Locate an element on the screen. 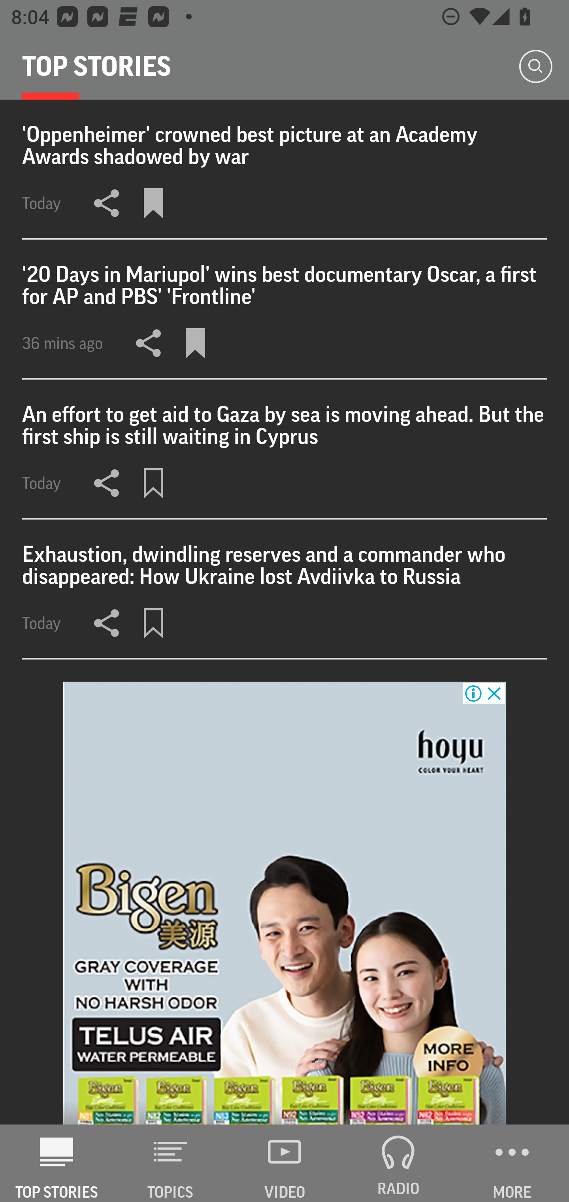  8 is located at coordinates (284, 903).